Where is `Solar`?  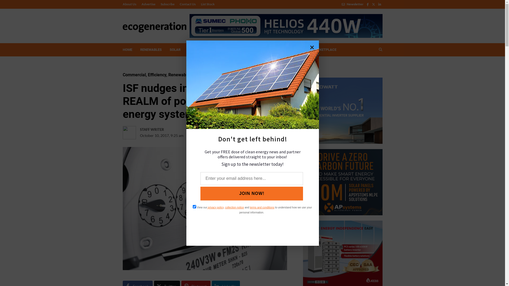
Solar is located at coordinates (198, 75).